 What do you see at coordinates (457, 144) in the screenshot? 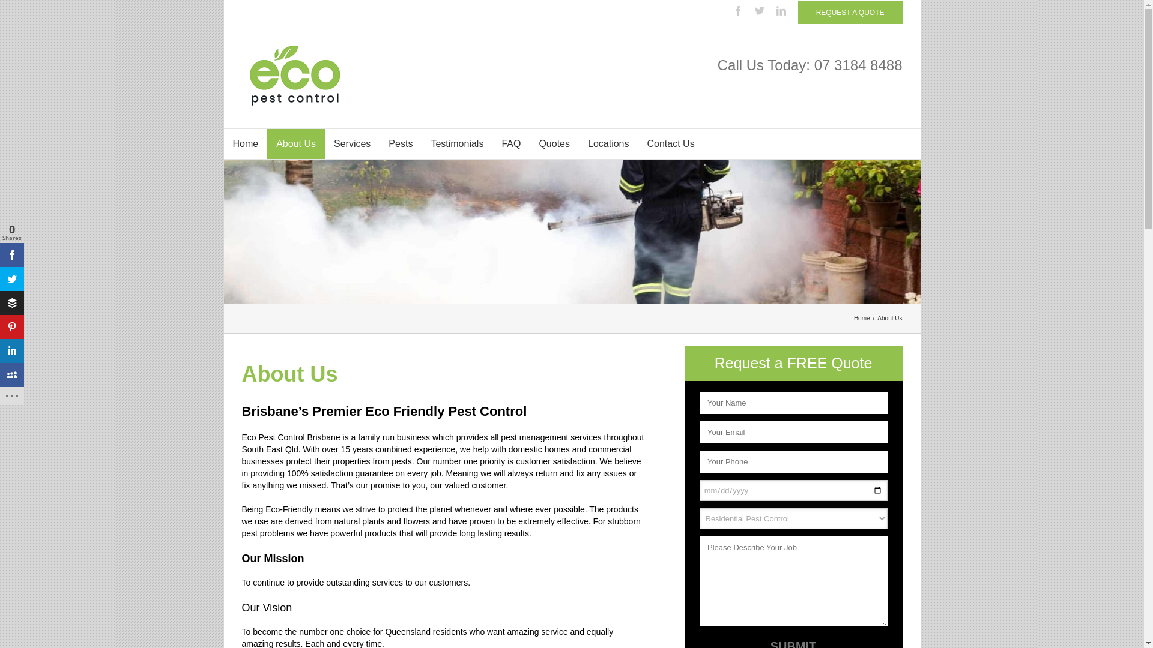
I see `Testimonials` at bounding box center [457, 144].